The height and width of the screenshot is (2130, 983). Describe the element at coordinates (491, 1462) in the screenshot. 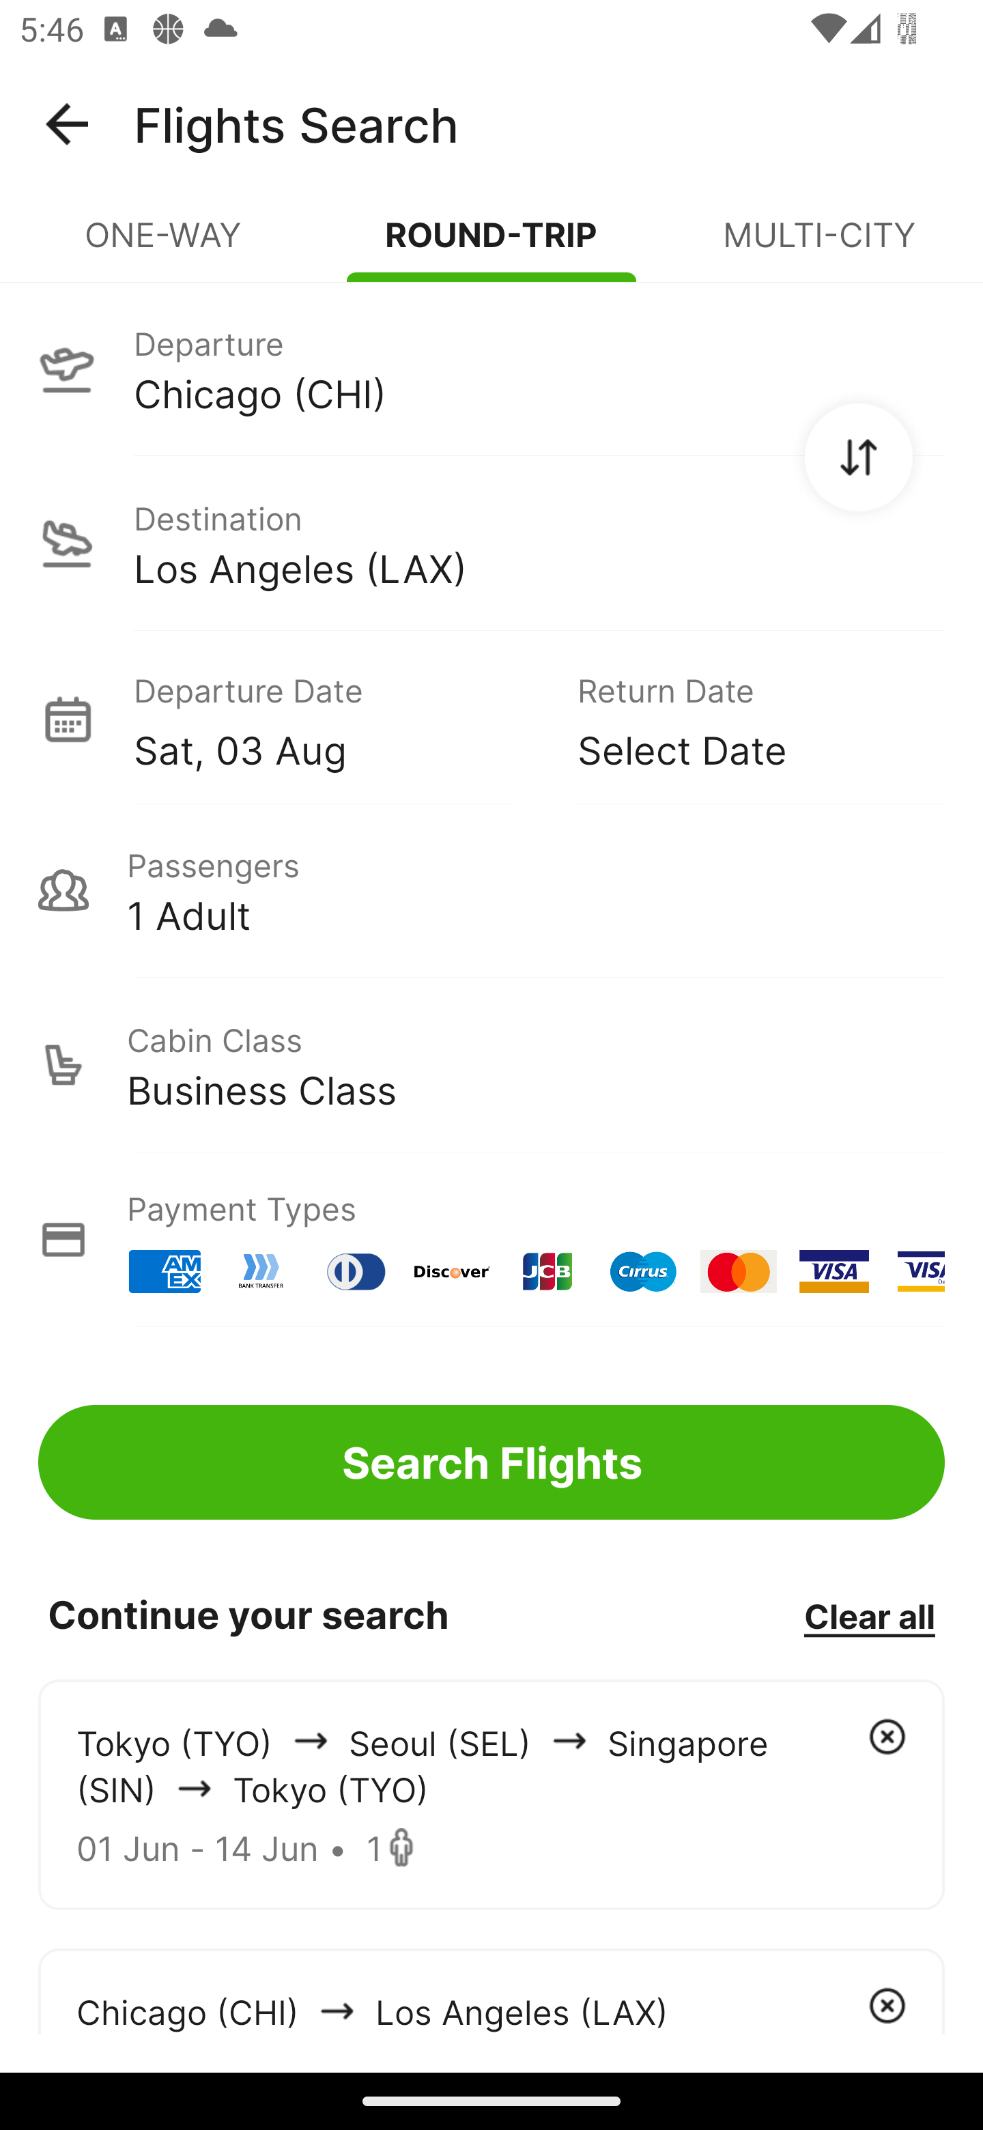

I see `Search Flights` at that location.